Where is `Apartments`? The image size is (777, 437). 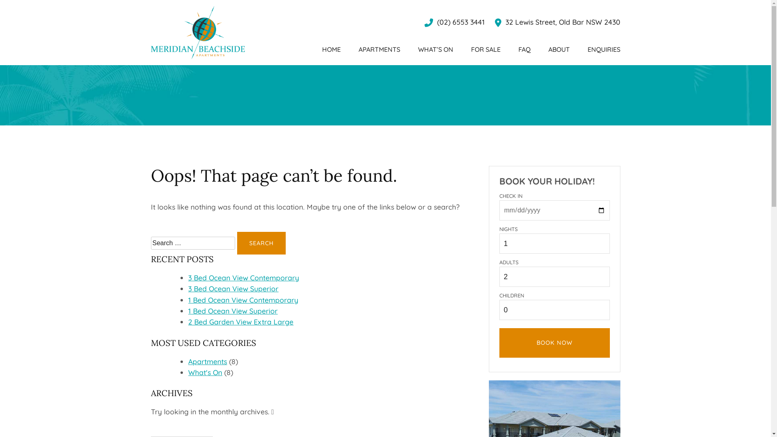 Apartments is located at coordinates (208, 361).